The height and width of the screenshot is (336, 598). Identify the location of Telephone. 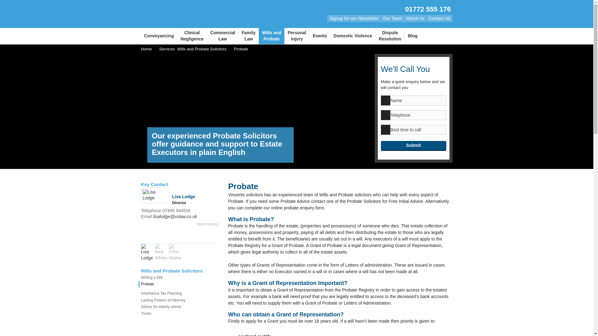
(418, 115).